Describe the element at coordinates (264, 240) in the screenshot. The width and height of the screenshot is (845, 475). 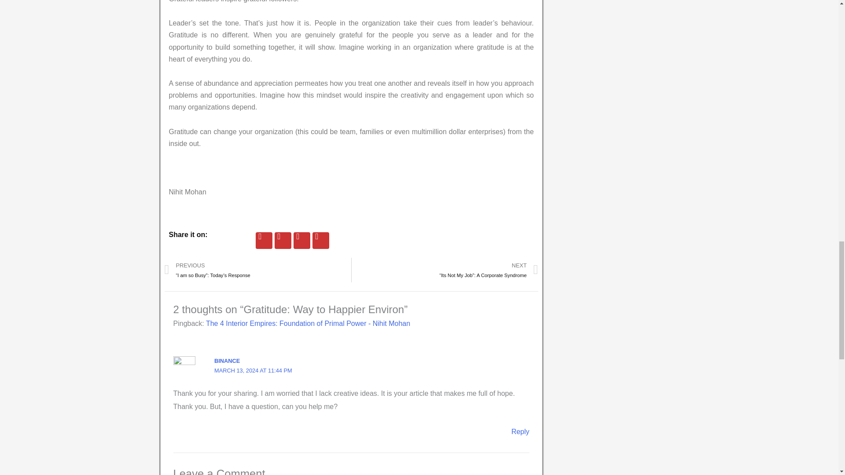
I see `Facebook-f` at that location.